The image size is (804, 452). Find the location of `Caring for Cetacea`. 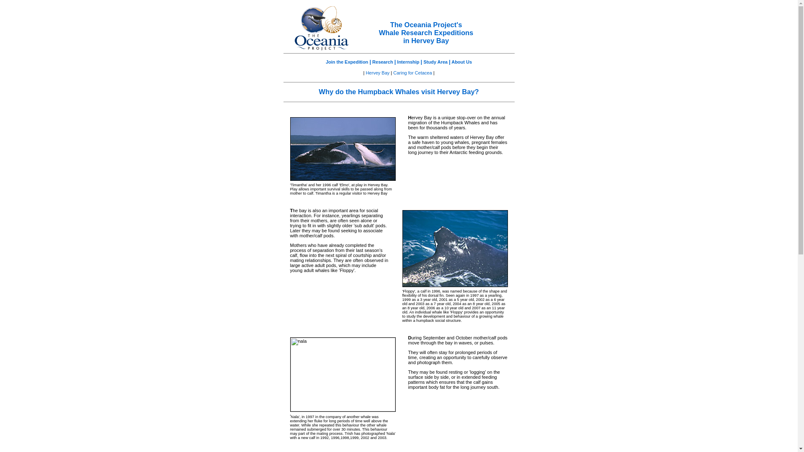

Caring for Cetacea is located at coordinates (412, 73).